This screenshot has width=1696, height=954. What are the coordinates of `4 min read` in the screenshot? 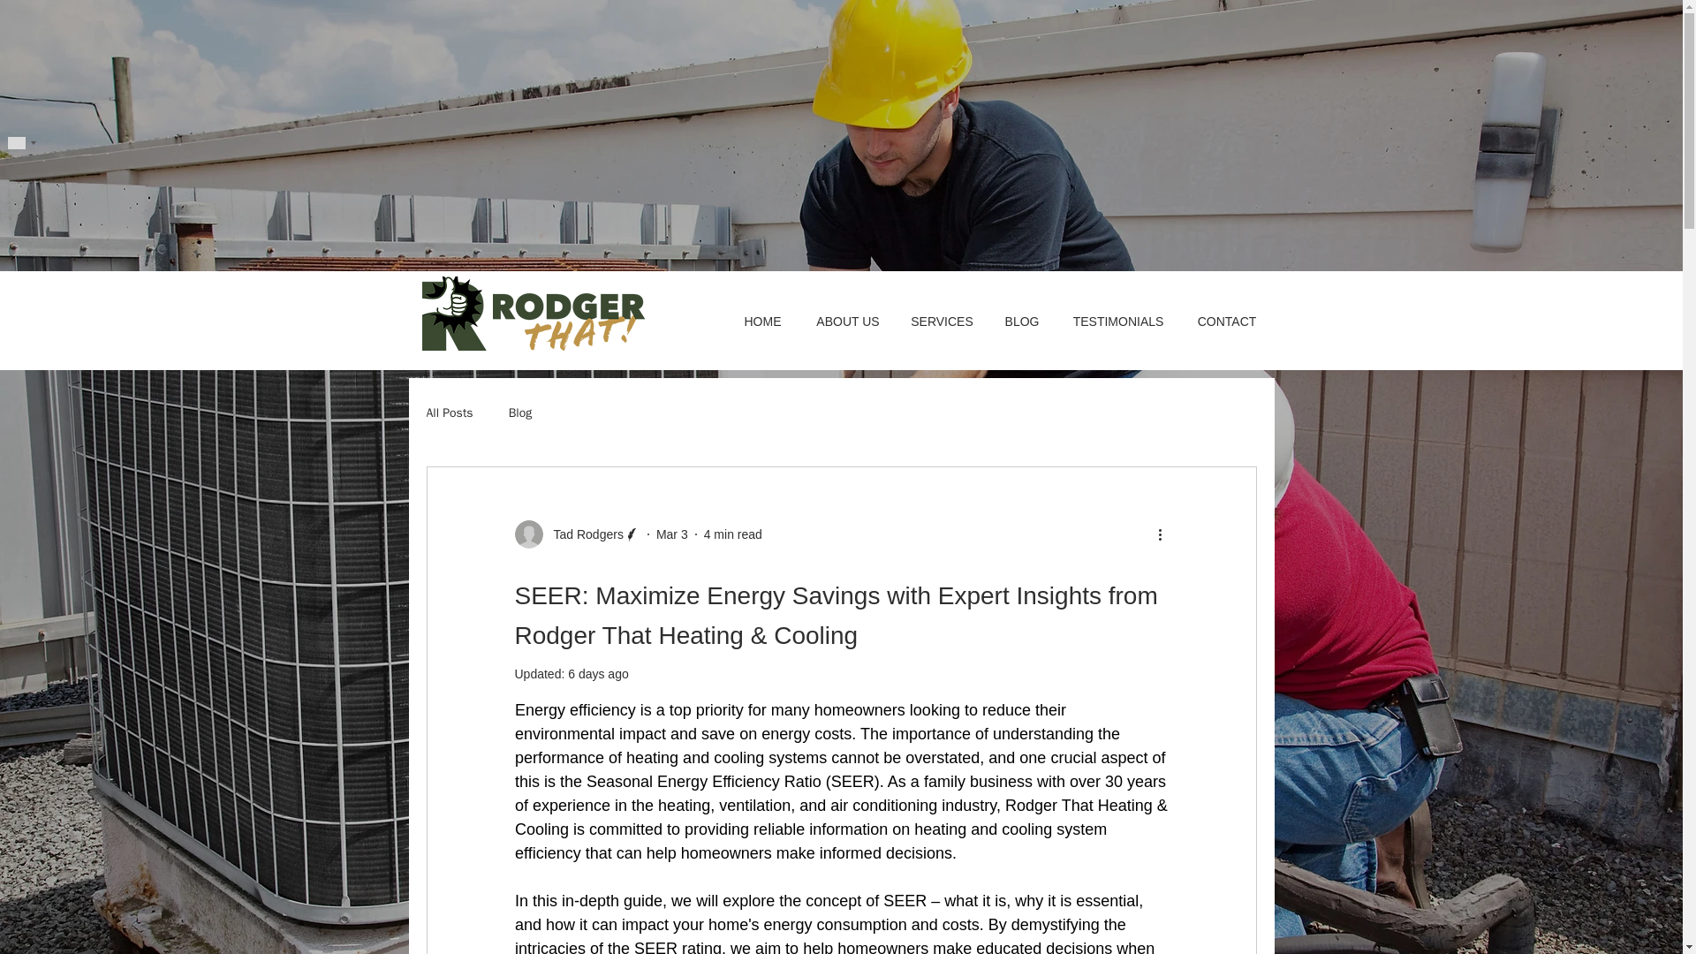 It's located at (732, 534).